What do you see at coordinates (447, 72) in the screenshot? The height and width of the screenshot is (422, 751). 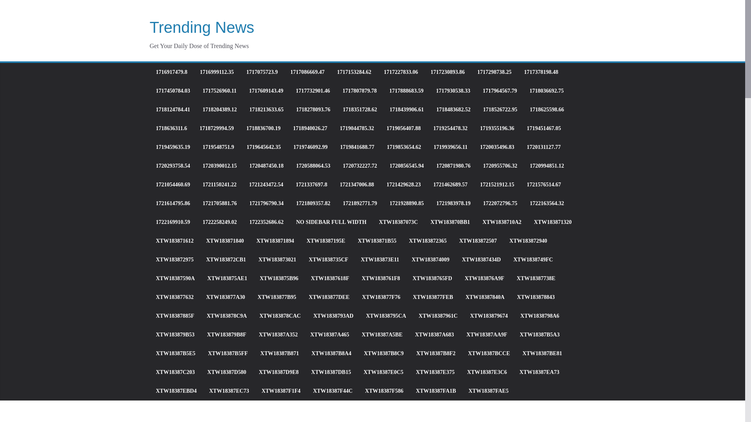 I see `1717230893.86` at bounding box center [447, 72].